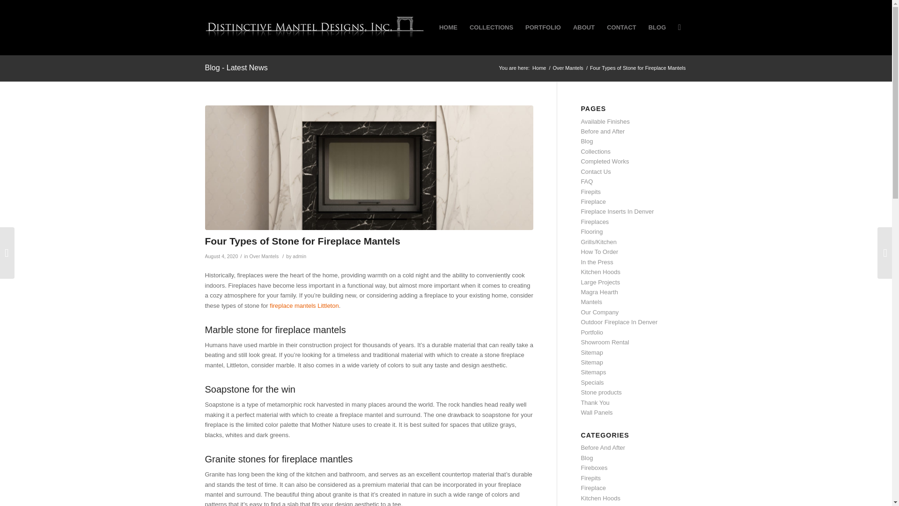 The height and width of the screenshot is (506, 899). Describe the element at coordinates (302, 241) in the screenshot. I see `Permanent Link: Four Types of Stone for Fireplace Mantels` at that location.